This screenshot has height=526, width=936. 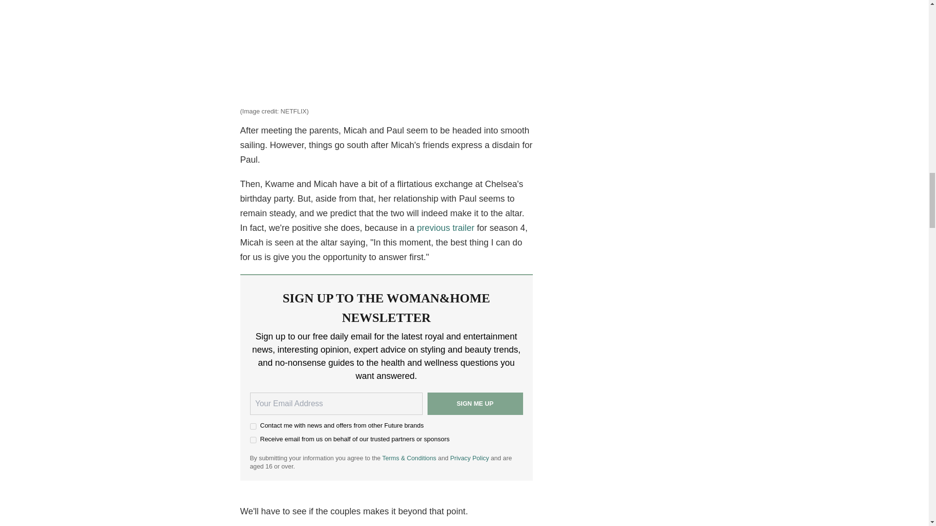 What do you see at coordinates (253, 427) in the screenshot?
I see `on` at bounding box center [253, 427].